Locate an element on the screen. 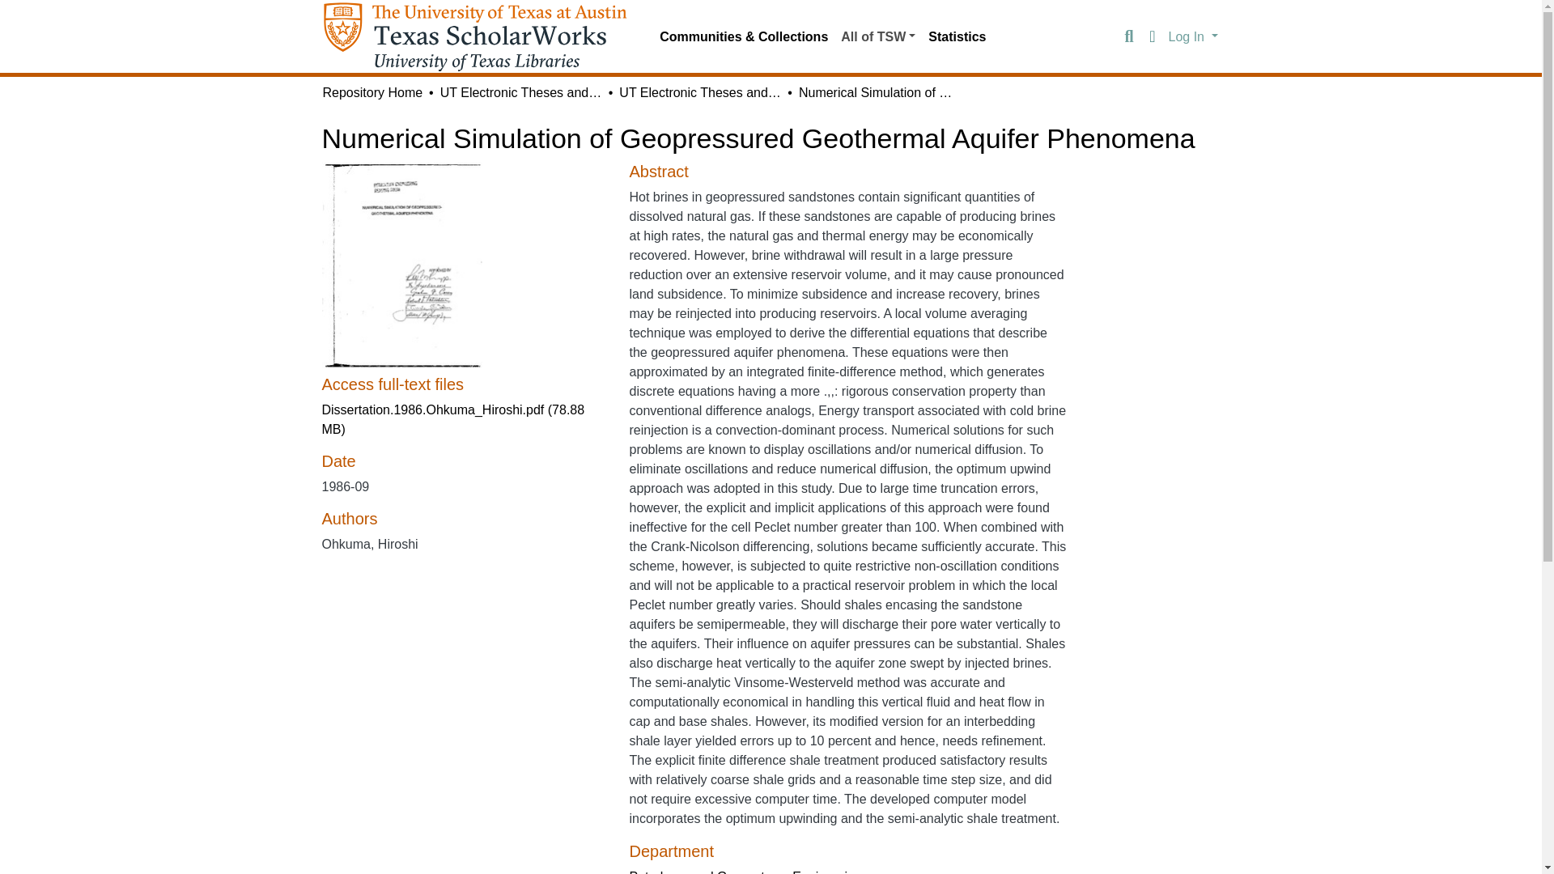 The width and height of the screenshot is (1554, 874). UT Electronic Theses and Dissertations is located at coordinates (521, 92).